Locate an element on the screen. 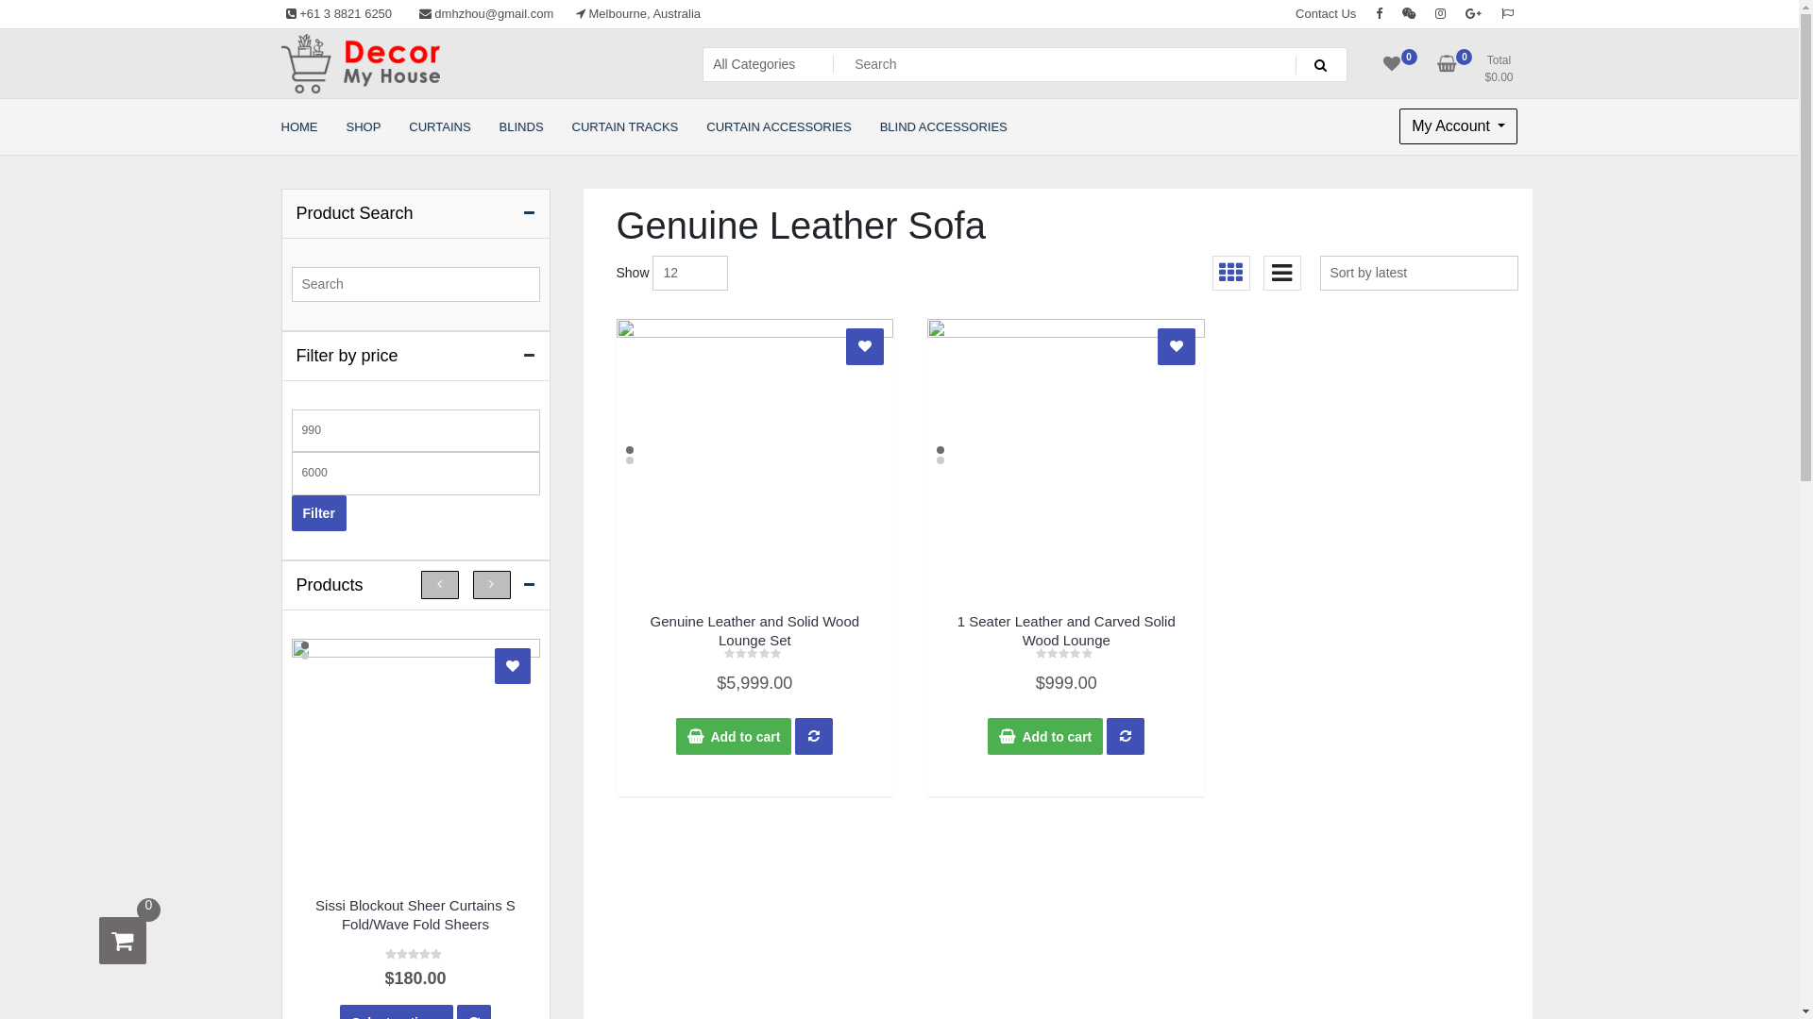 Image resolution: width=1813 pixels, height=1019 pixels. My Account is located at coordinates (1458, 126).